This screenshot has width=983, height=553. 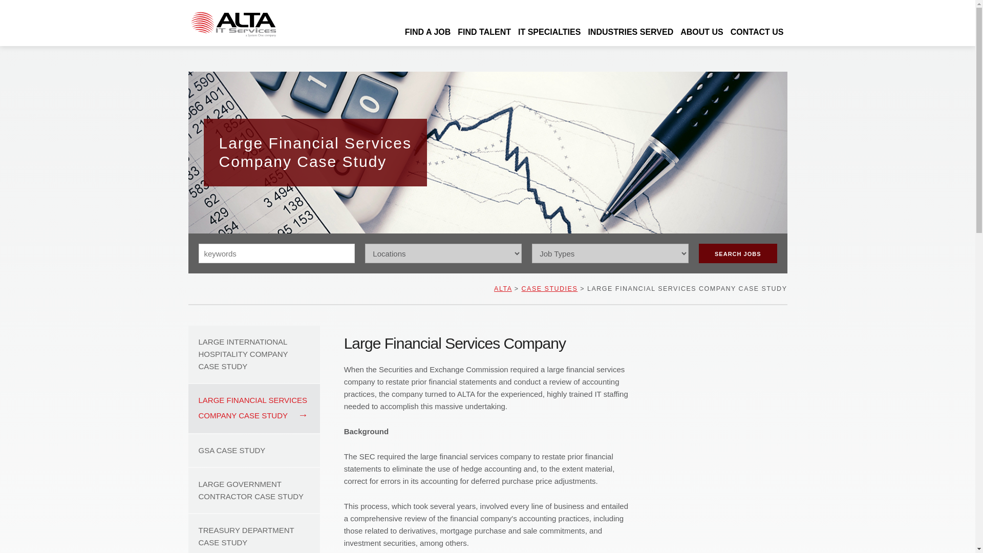 What do you see at coordinates (503, 289) in the screenshot?
I see `Go to ALTA.` at bounding box center [503, 289].